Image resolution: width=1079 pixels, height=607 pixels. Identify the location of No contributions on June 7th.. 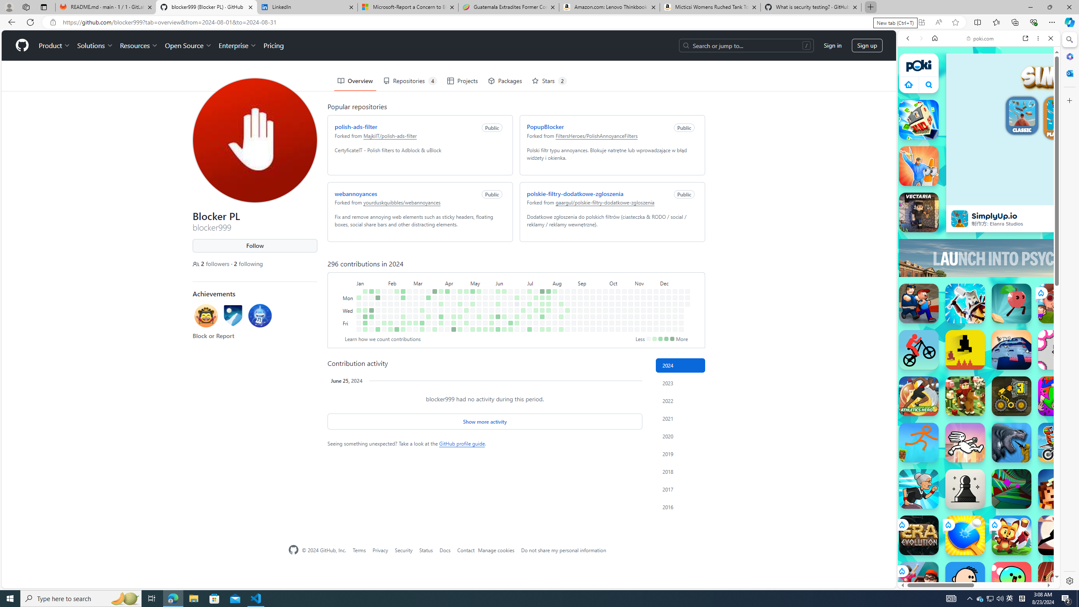
(498, 323).